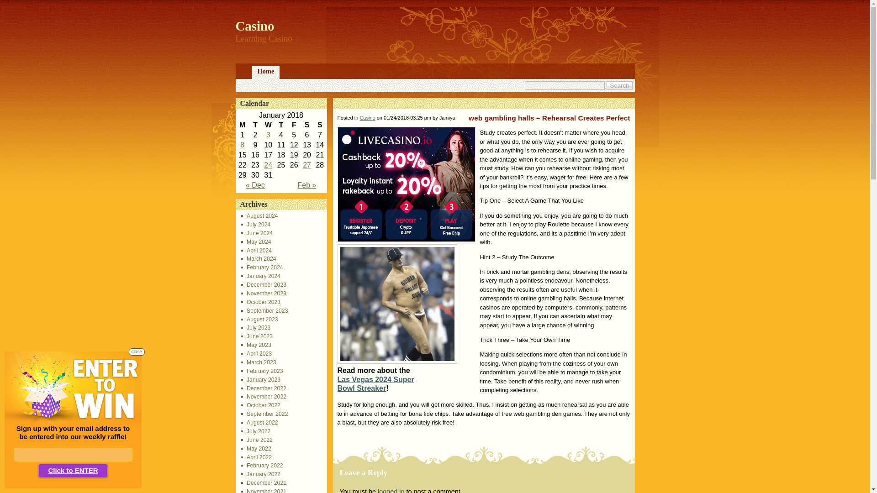  What do you see at coordinates (266, 72) in the screenshot?
I see `Home` at bounding box center [266, 72].